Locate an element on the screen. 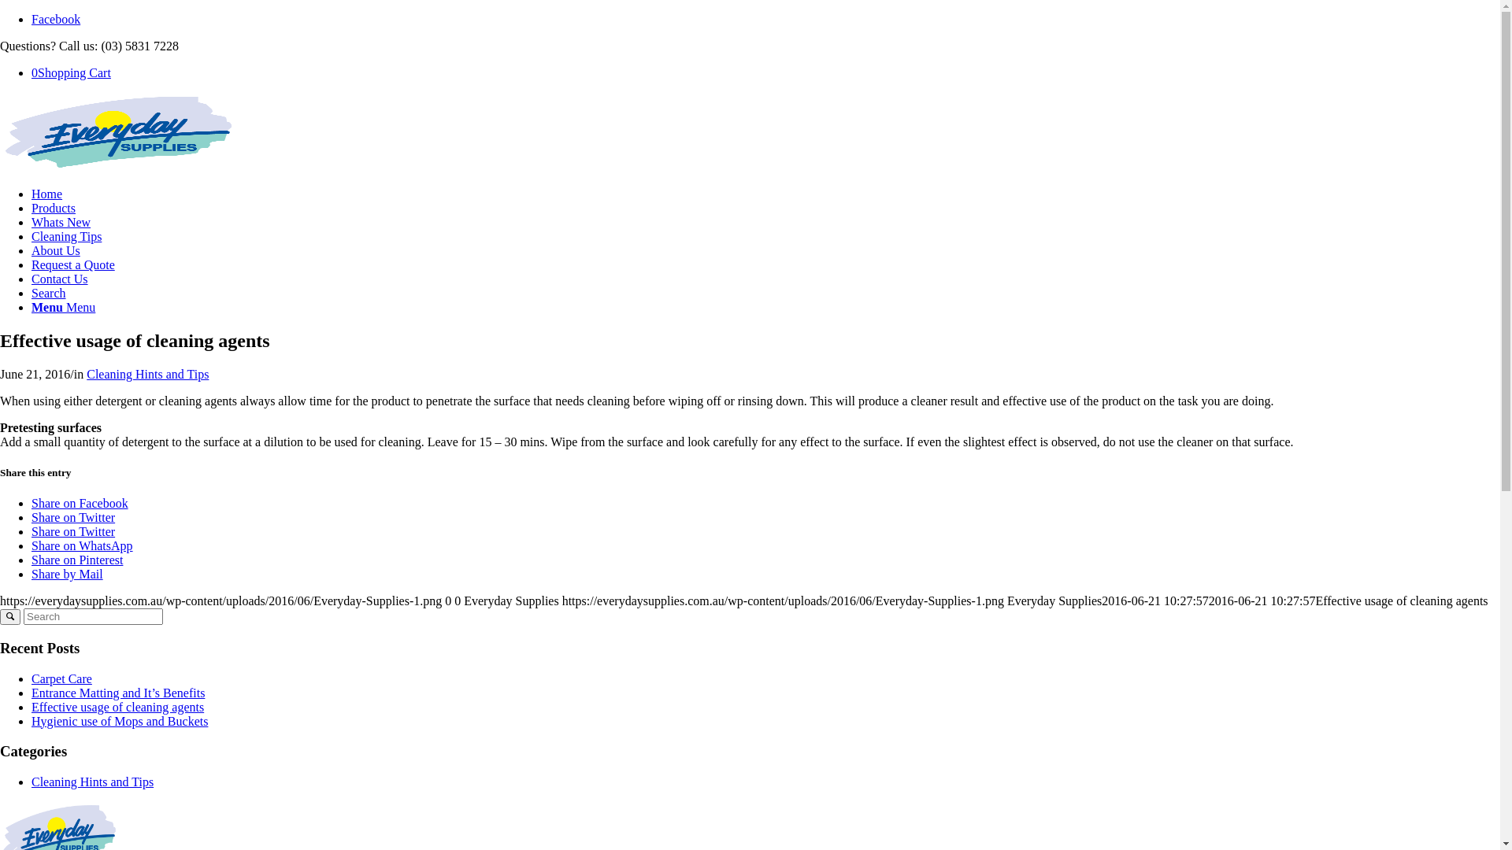 This screenshot has width=1512, height=850. Cleaning Tips is located at coordinates (66, 236).